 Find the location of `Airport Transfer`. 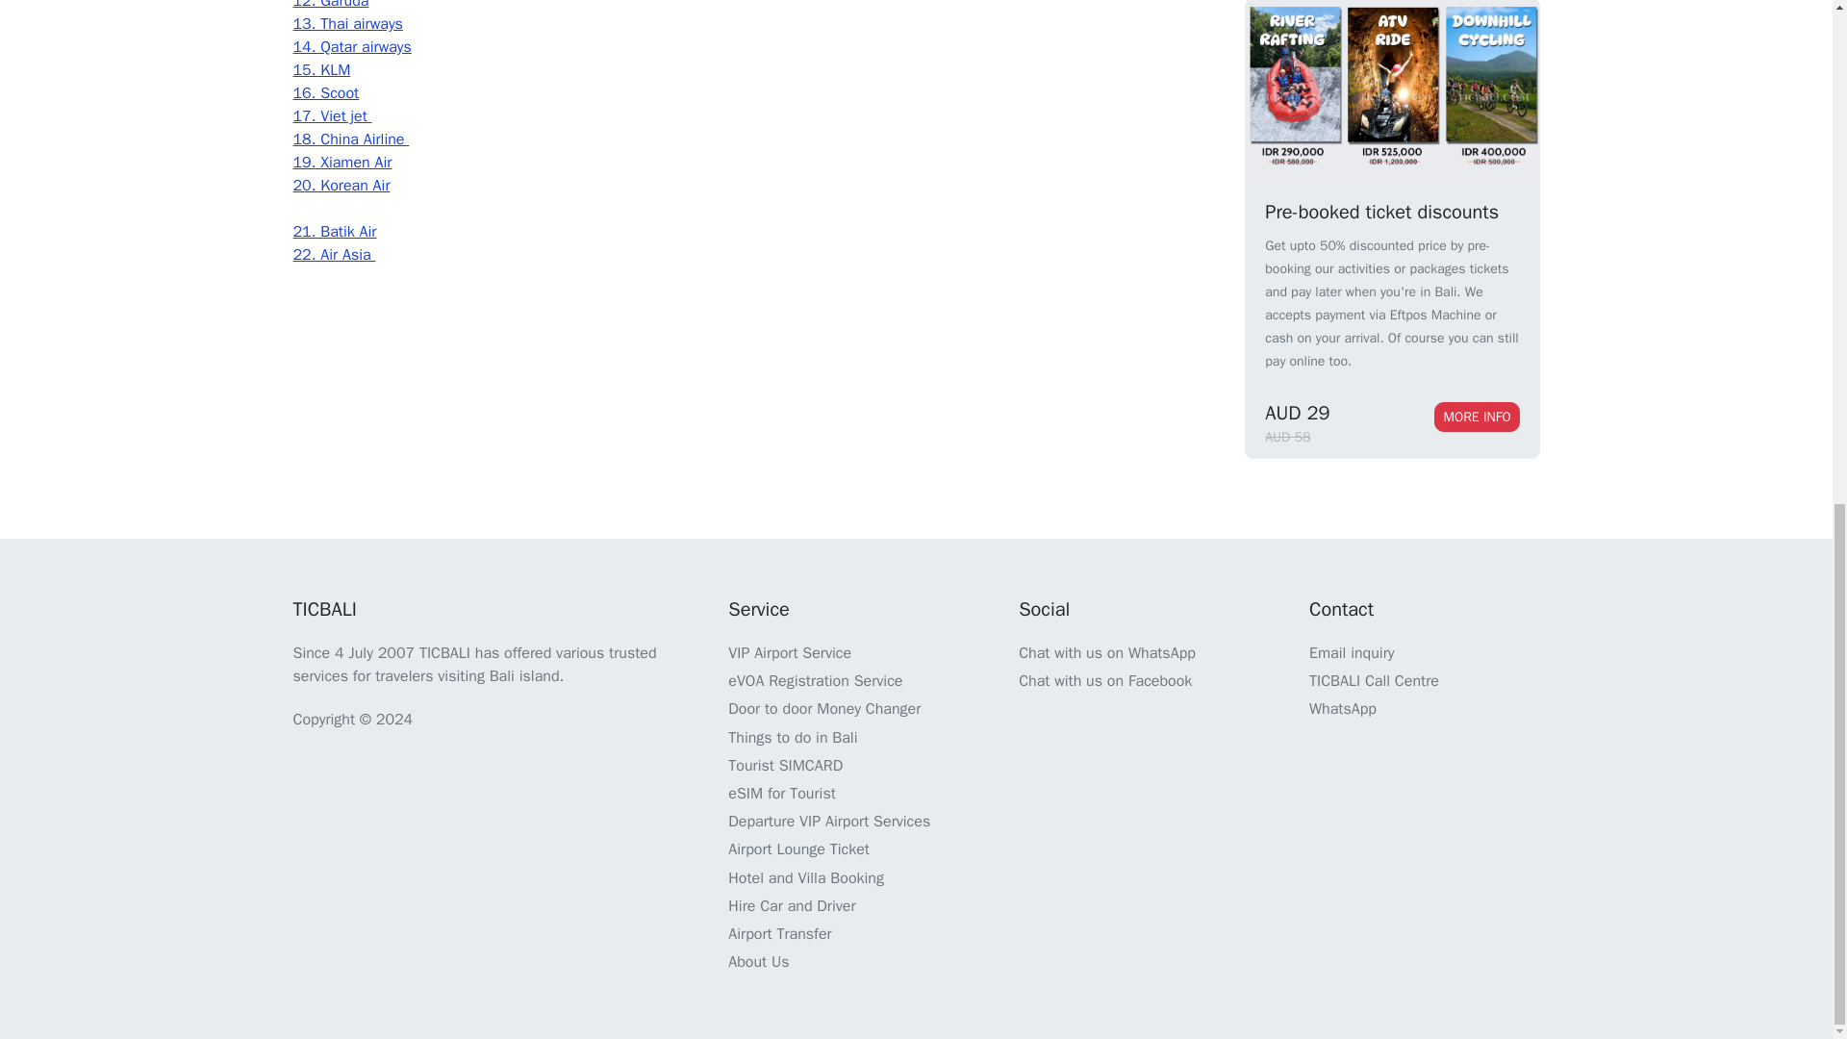

Airport Transfer is located at coordinates (779, 933).